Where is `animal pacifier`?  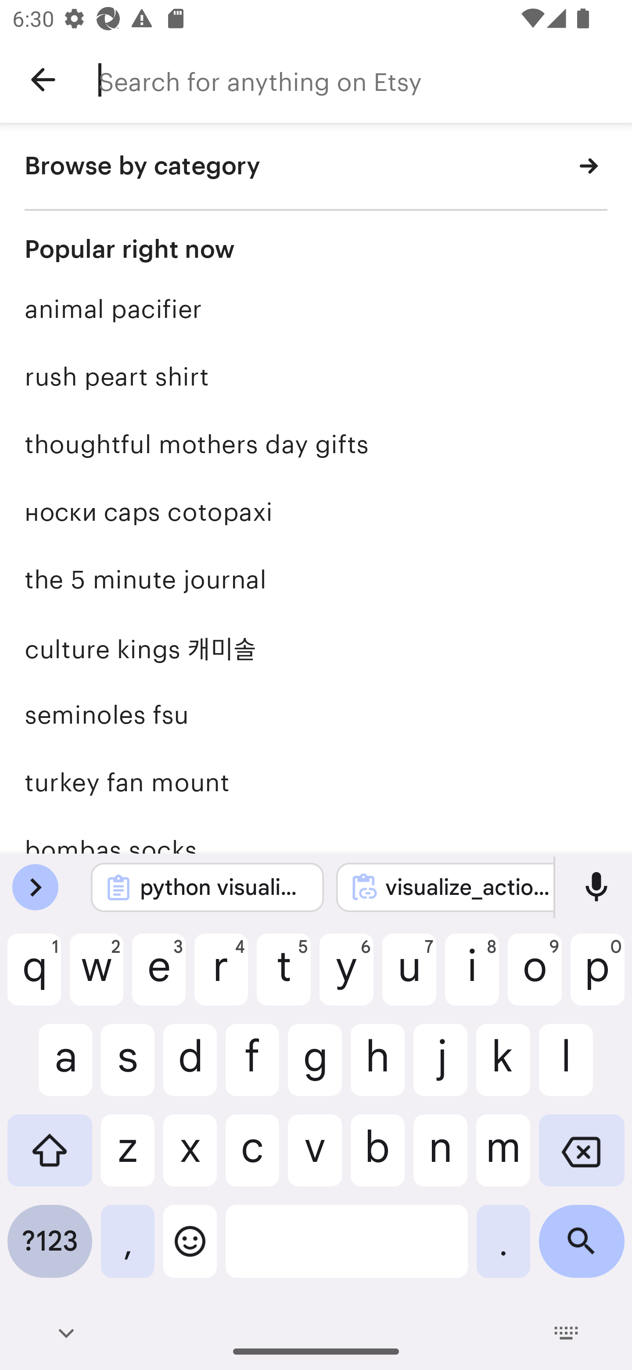 animal pacifier is located at coordinates (316, 309).